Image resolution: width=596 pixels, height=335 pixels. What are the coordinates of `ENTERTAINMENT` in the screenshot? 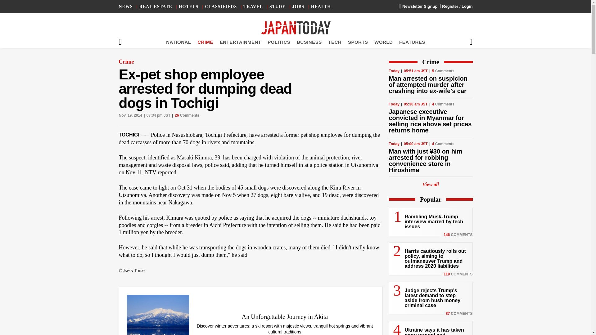 It's located at (241, 42).